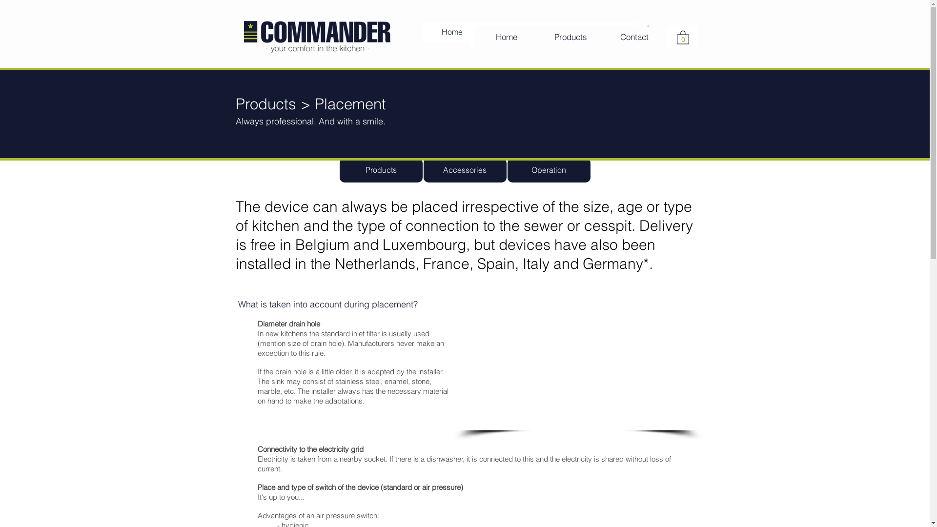  Describe the element at coordinates (465, 170) in the screenshot. I see `Accessories` at that location.